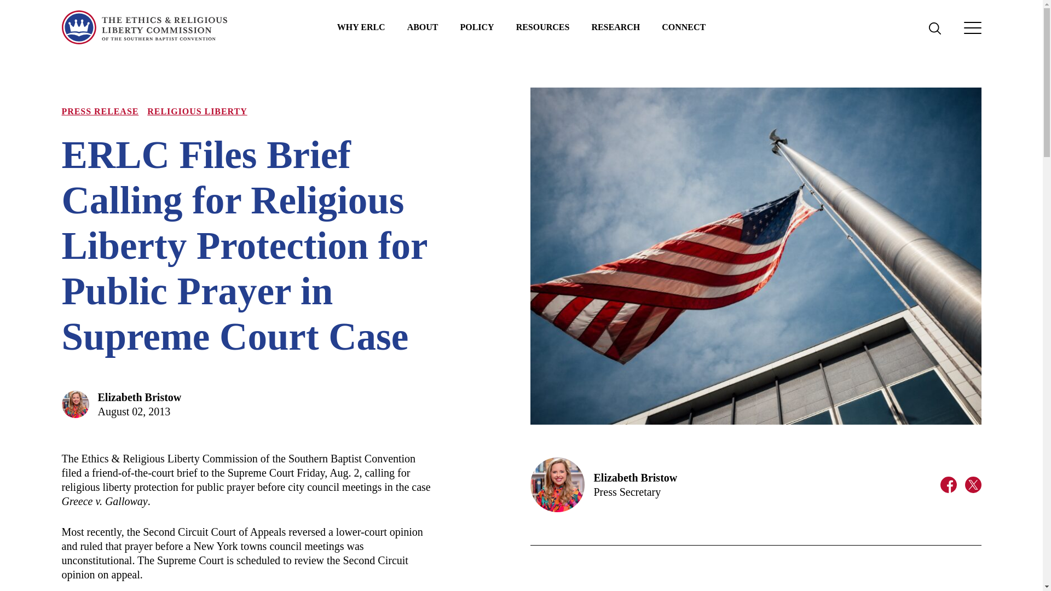 The image size is (1051, 591). I want to click on ABOUT, so click(423, 27).